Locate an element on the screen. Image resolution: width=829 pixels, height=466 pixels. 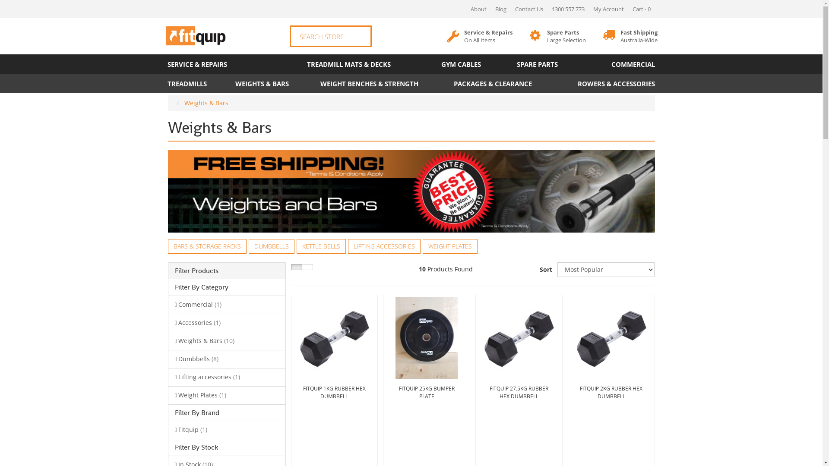
FITQUIP 1KG RUBBER HEX DUMBBELL is located at coordinates (335, 396).